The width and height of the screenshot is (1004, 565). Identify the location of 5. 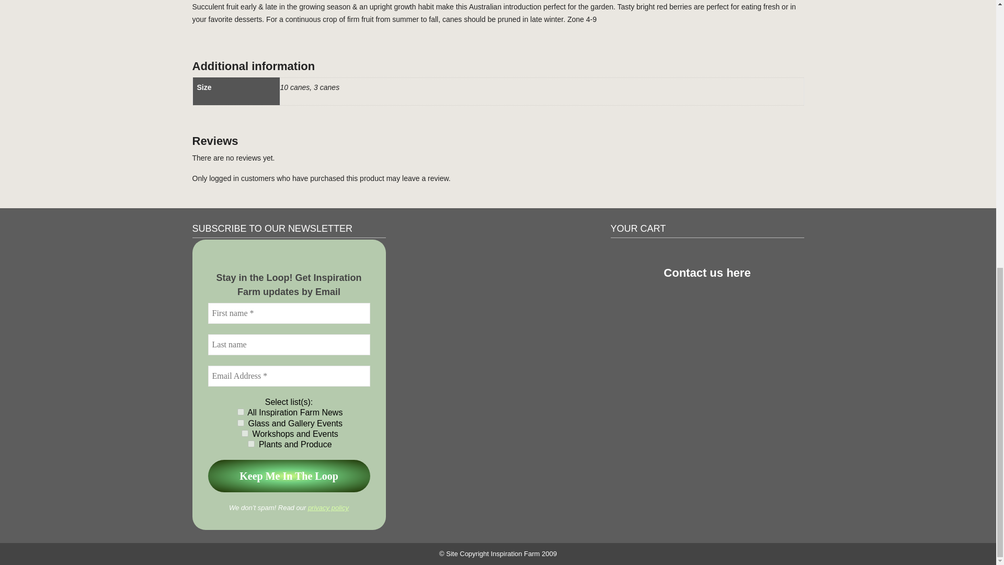
(241, 423).